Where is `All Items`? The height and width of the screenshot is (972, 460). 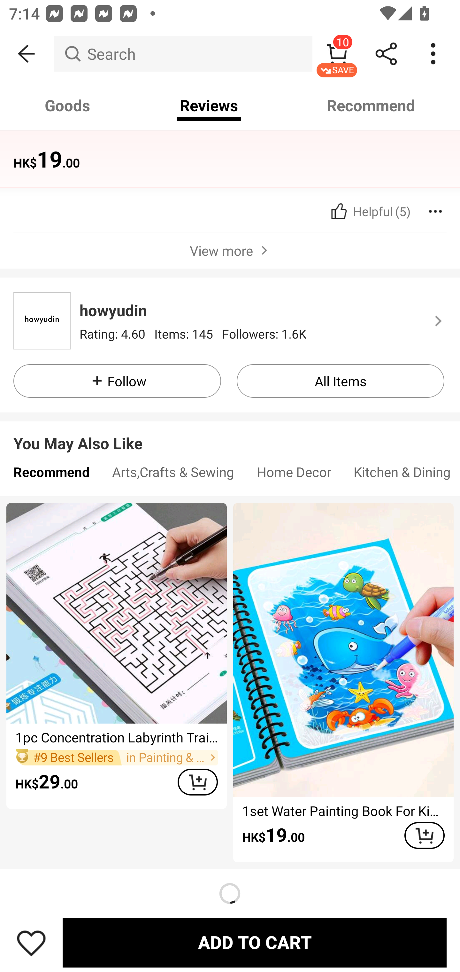 All Items is located at coordinates (341, 381).